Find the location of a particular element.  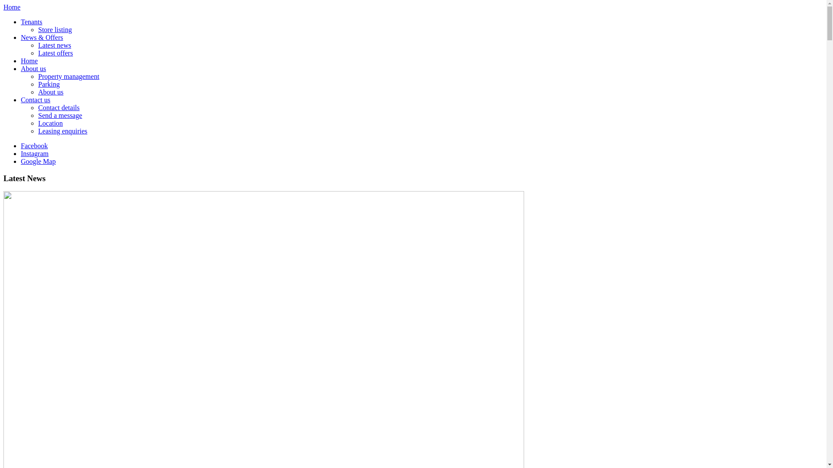

Latest news is located at coordinates (55, 45).